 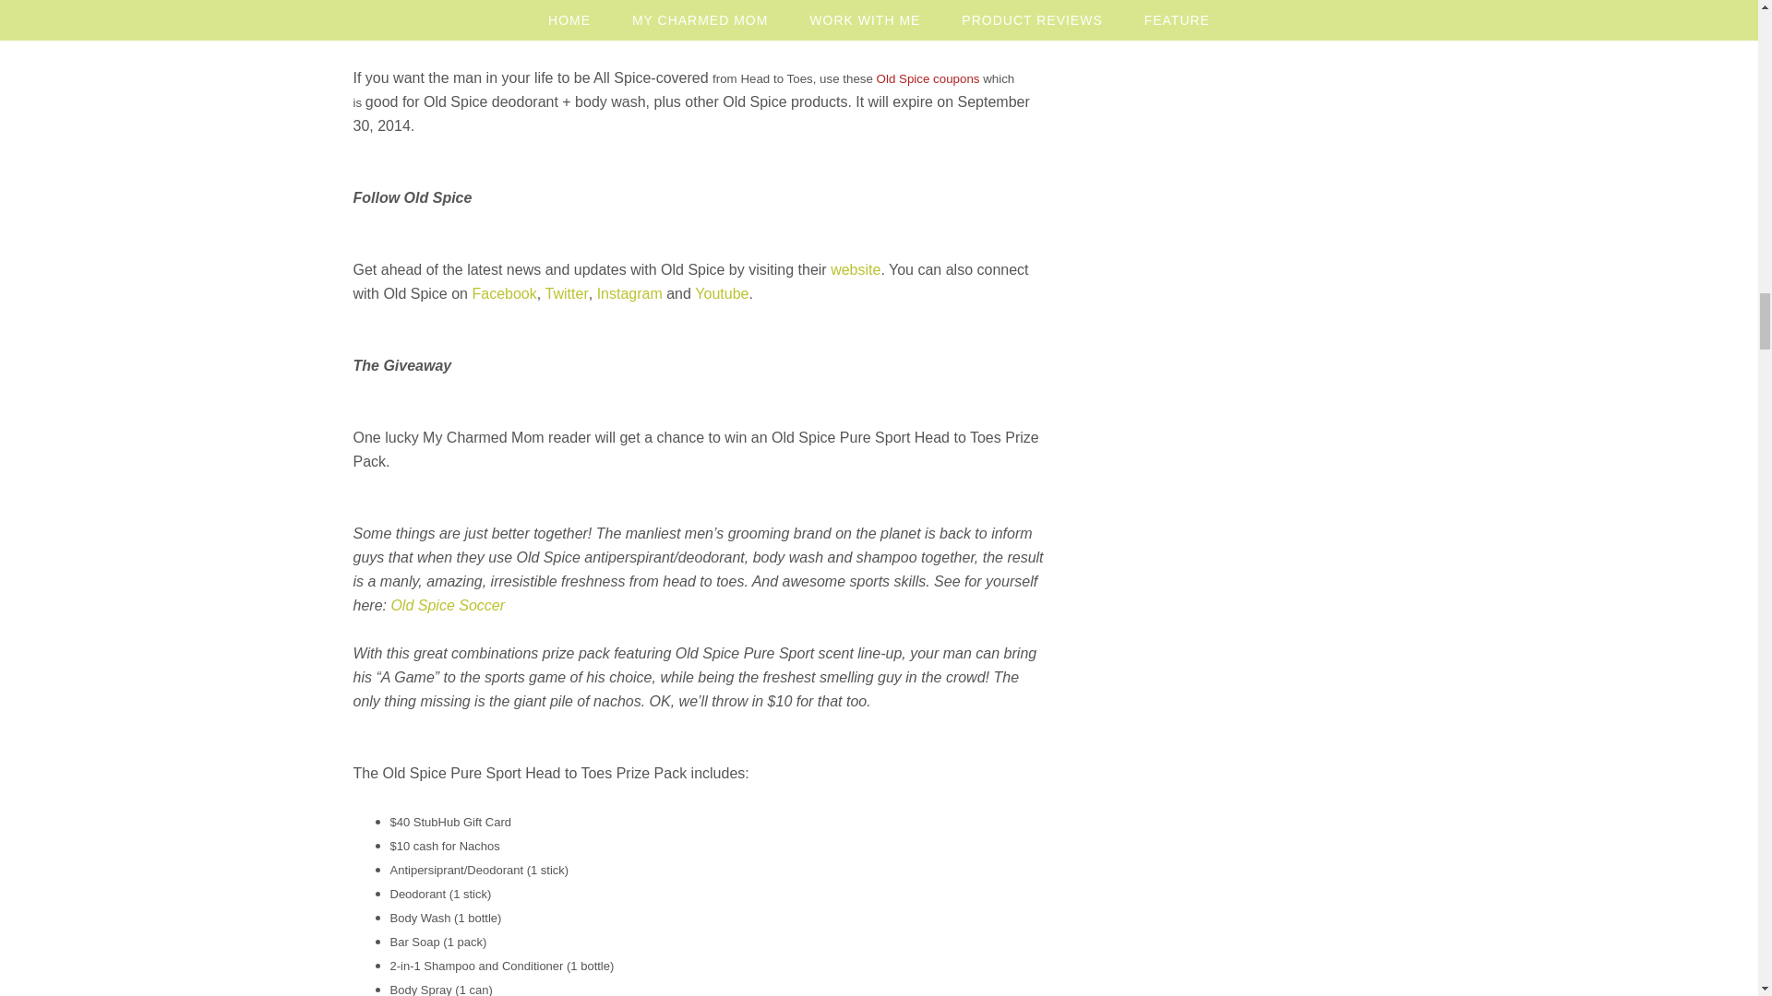 I want to click on Old Spice coupons, so click(x=928, y=77).